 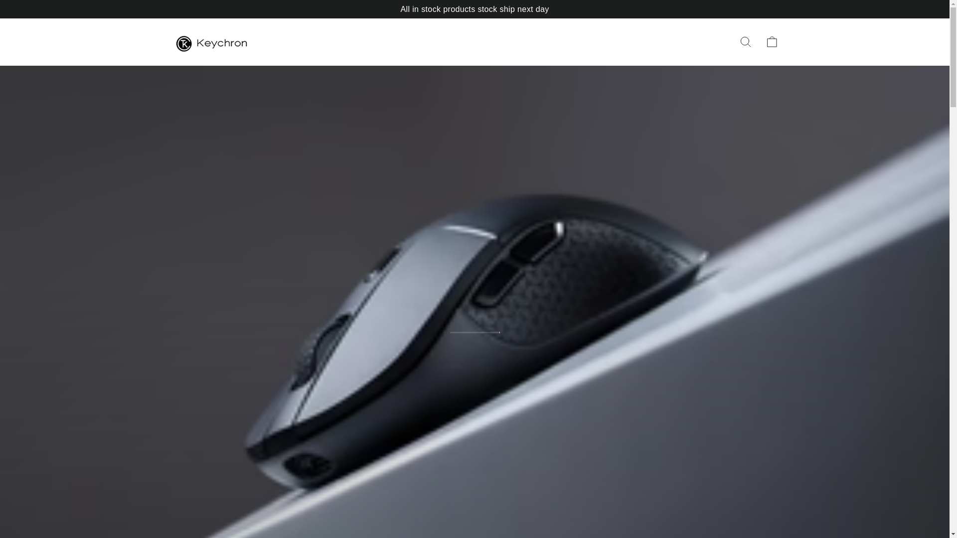 What do you see at coordinates (772, 41) in the screenshot?
I see `Cart` at bounding box center [772, 41].